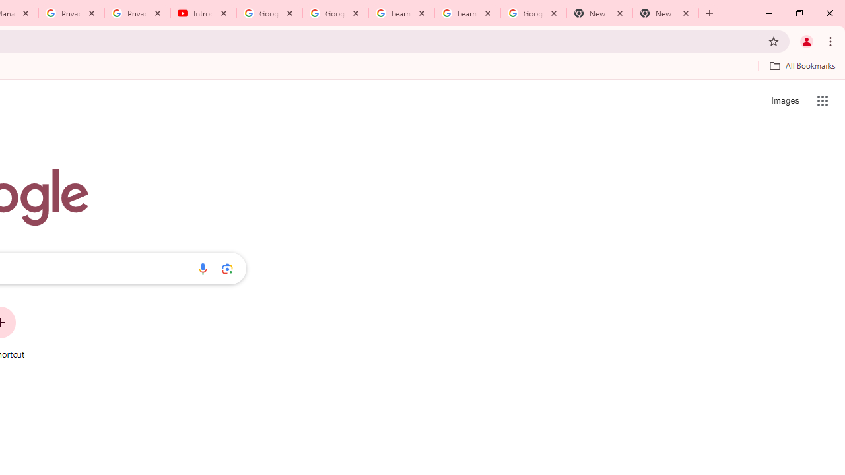 This screenshot has height=475, width=845. I want to click on Search by image, so click(227, 269).